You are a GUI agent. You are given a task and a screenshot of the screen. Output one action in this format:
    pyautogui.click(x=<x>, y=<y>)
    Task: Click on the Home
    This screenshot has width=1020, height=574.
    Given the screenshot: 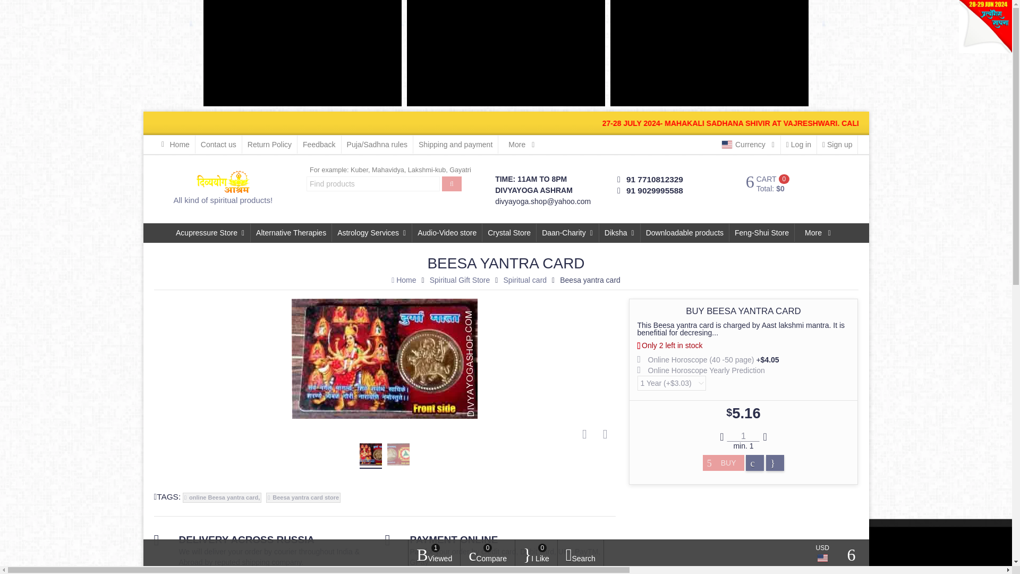 What is the action you would take?
    pyautogui.click(x=174, y=145)
    